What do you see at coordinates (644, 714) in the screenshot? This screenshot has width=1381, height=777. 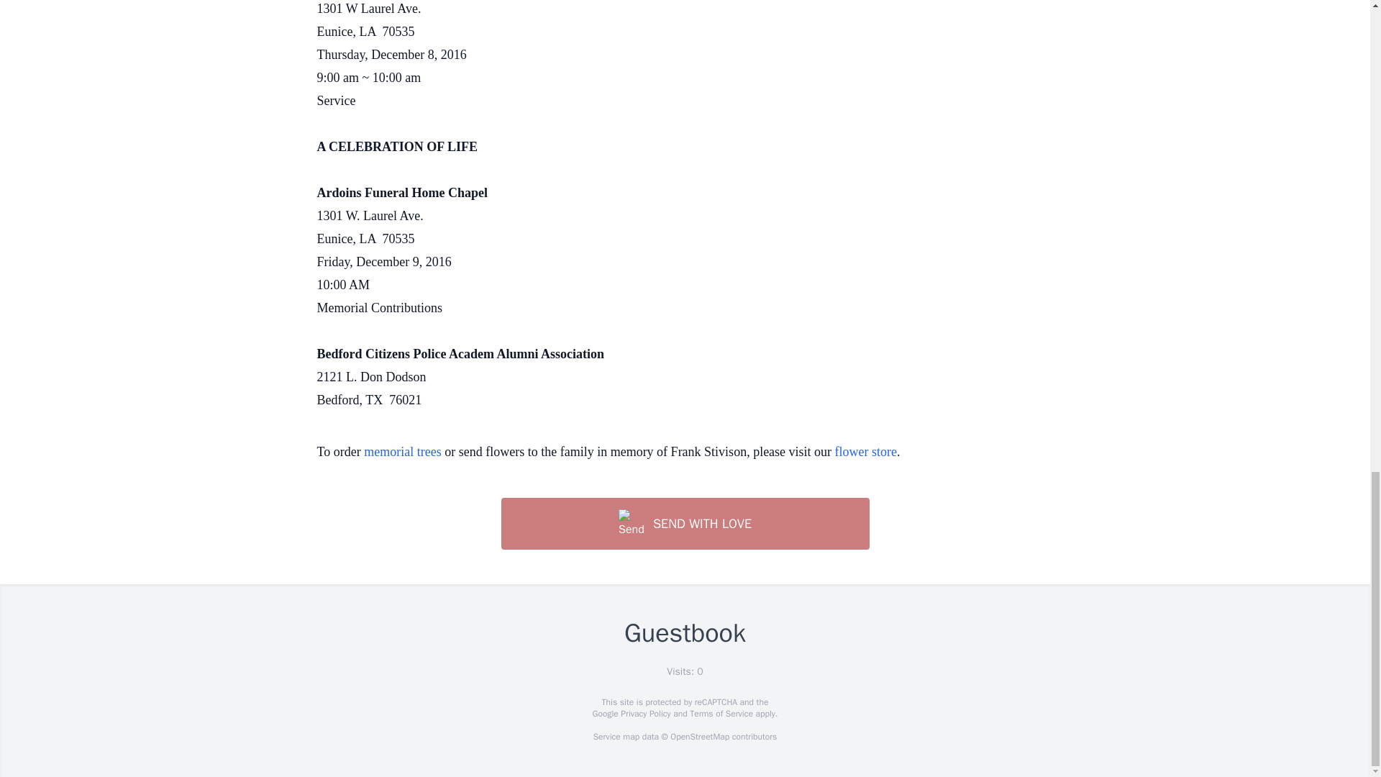 I see `Privacy Policy` at bounding box center [644, 714].